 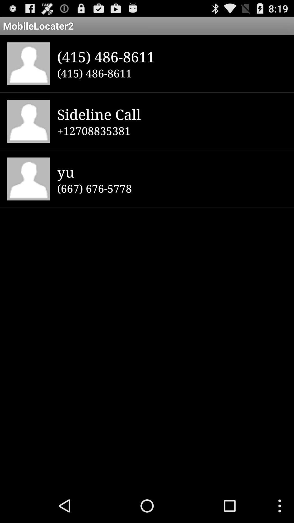 I want to click on open (667) 676-5778 app, so click(x=172, y=188).